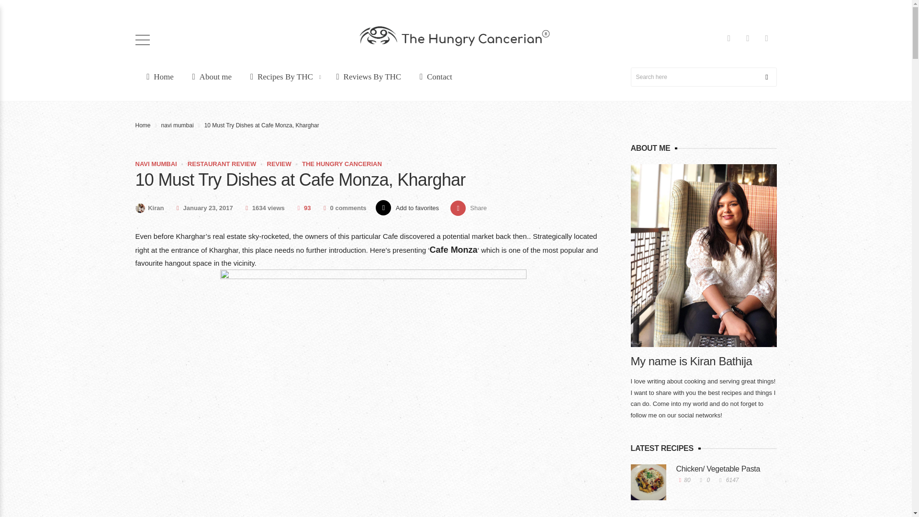 The height and width of the screenshot is (517, 919). I want to click on Like this, so click(303, 208).